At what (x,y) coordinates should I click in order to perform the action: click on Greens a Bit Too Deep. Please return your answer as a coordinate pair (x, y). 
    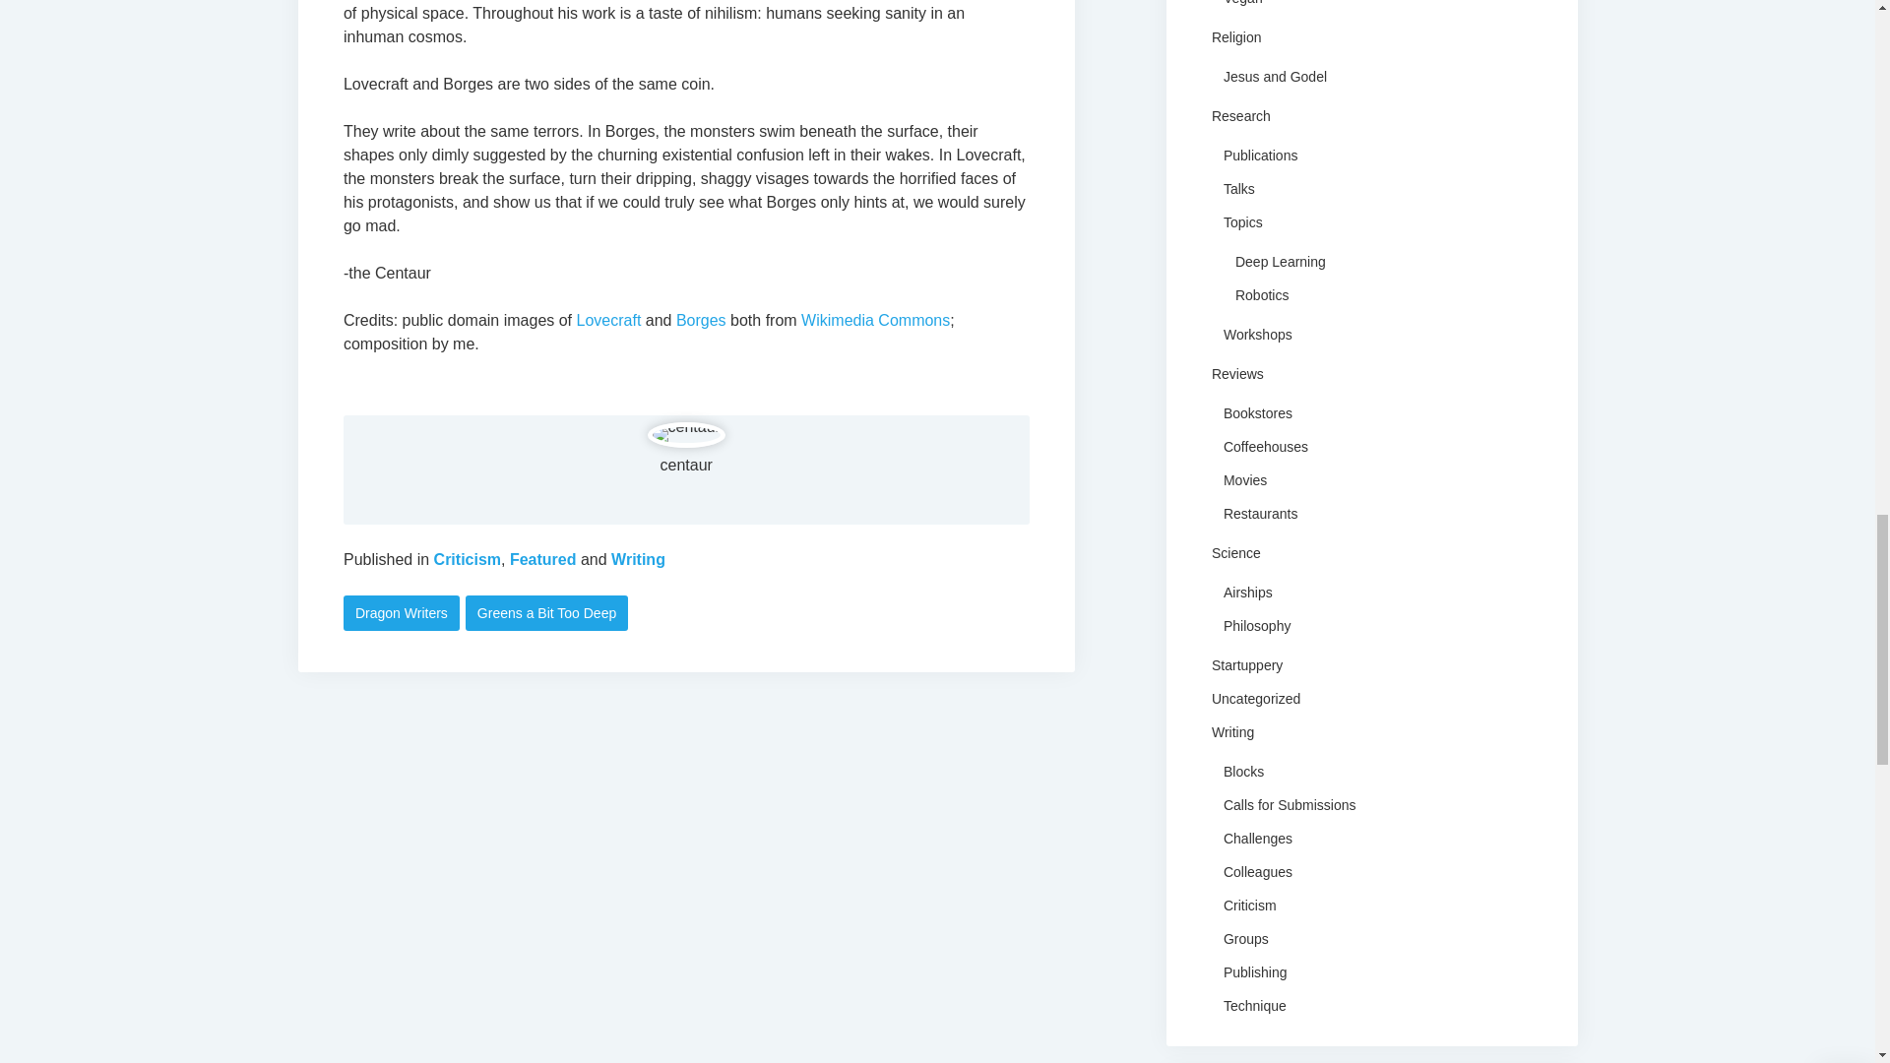
    Looking at the image, I should click on (545, 612).